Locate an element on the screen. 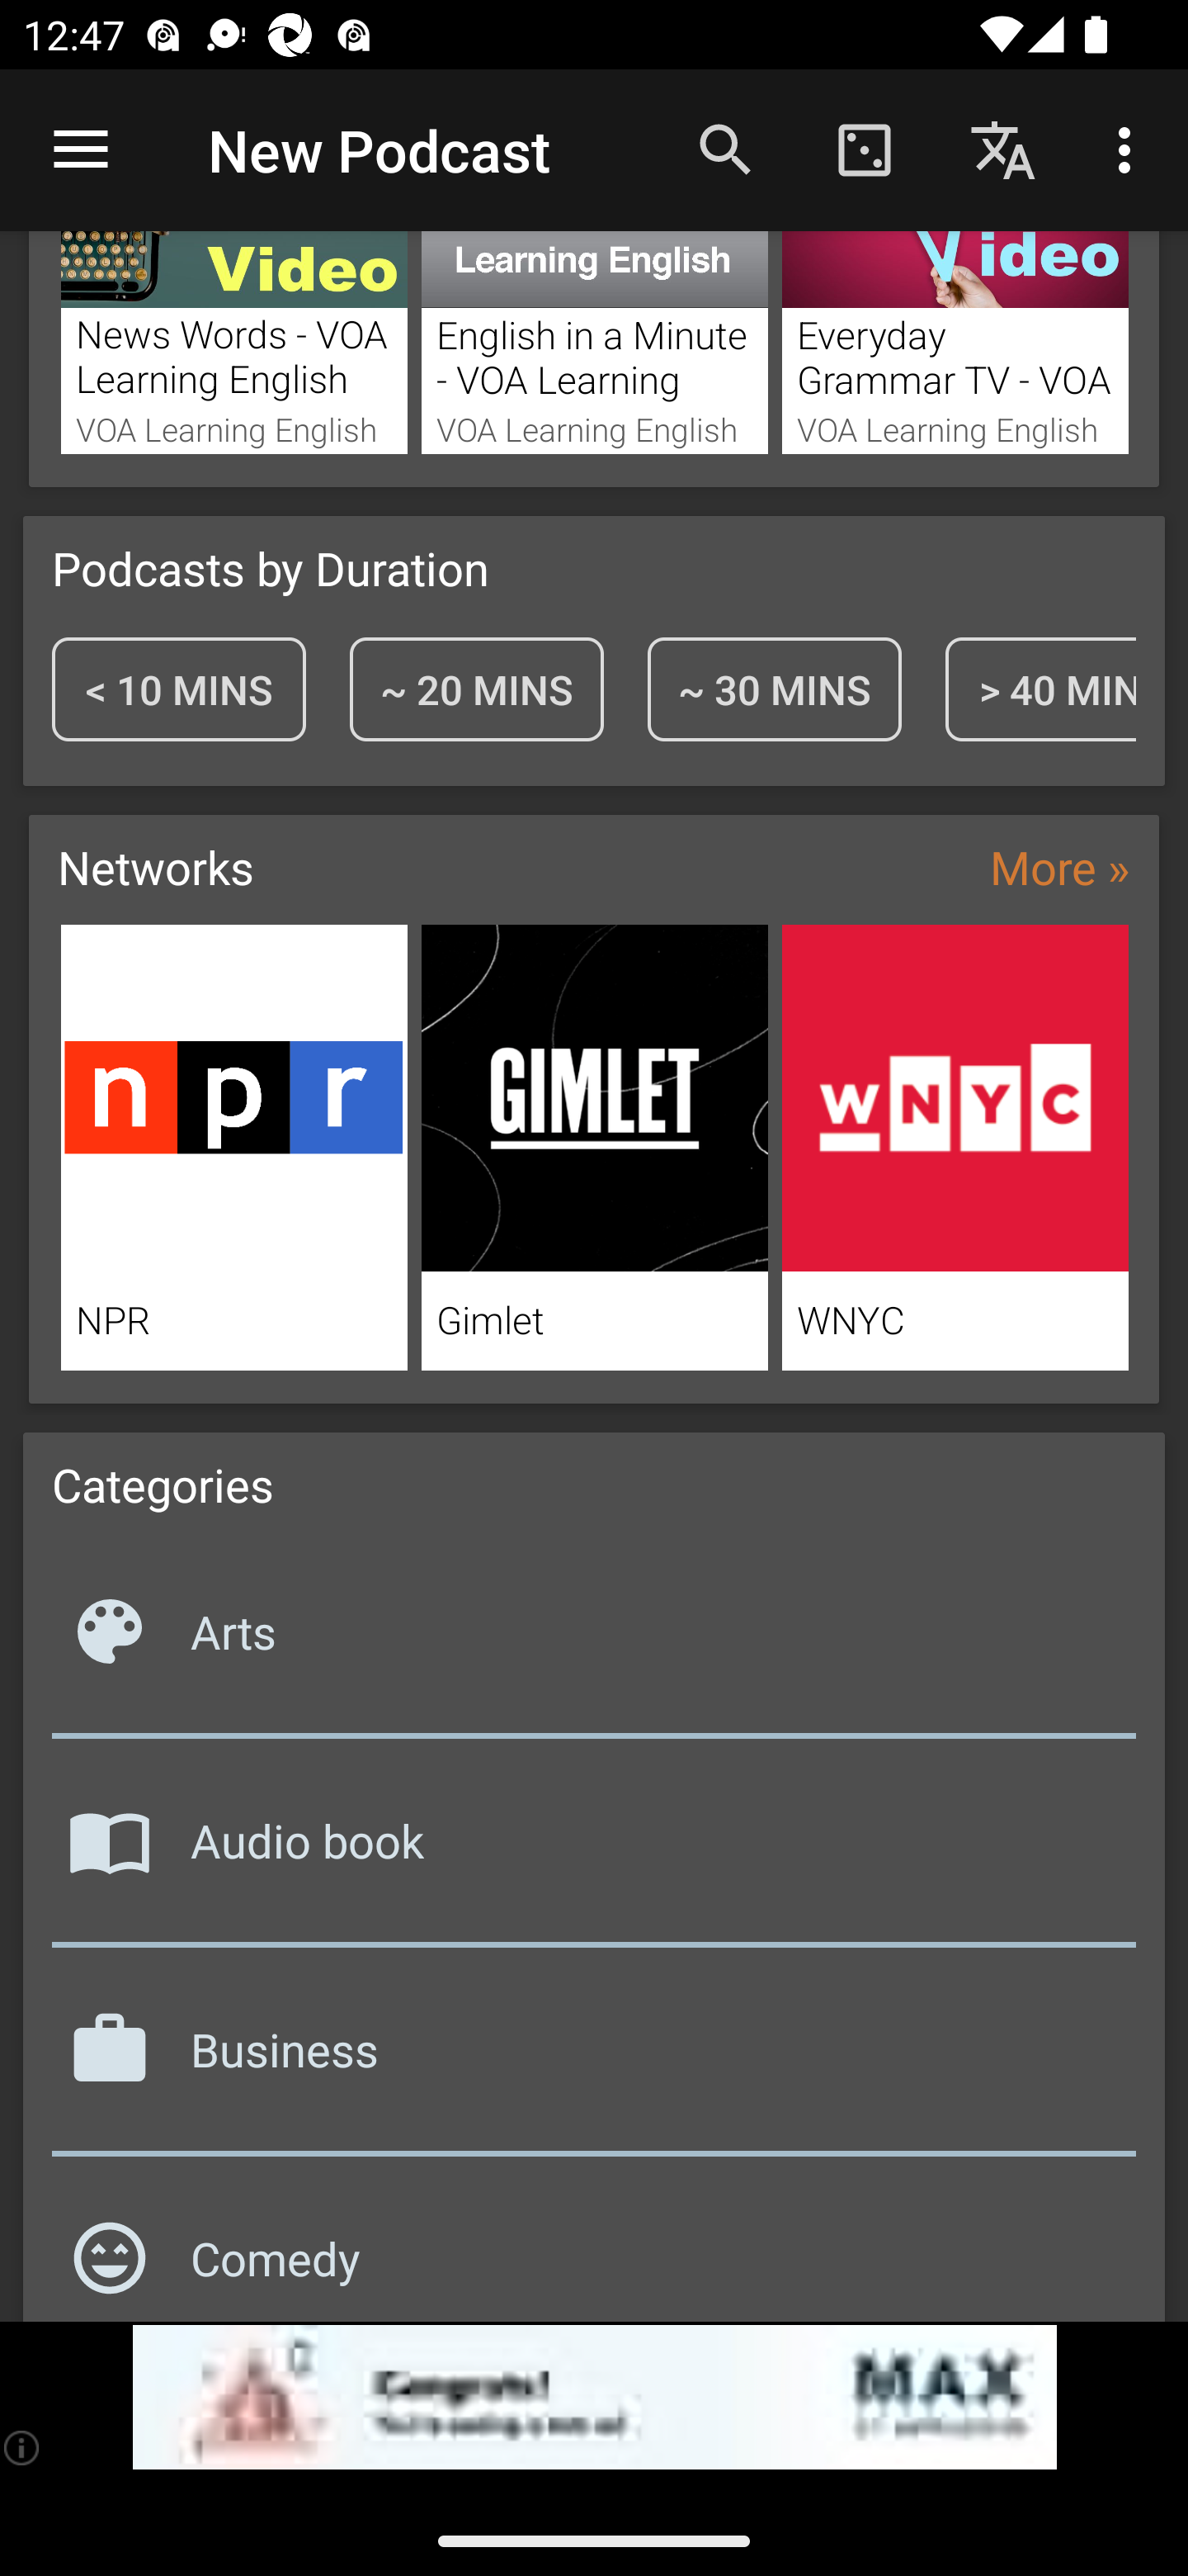 This screenshot has height=2576, width=1188. Open navigation sidebar is located at coordinates (81, 150).